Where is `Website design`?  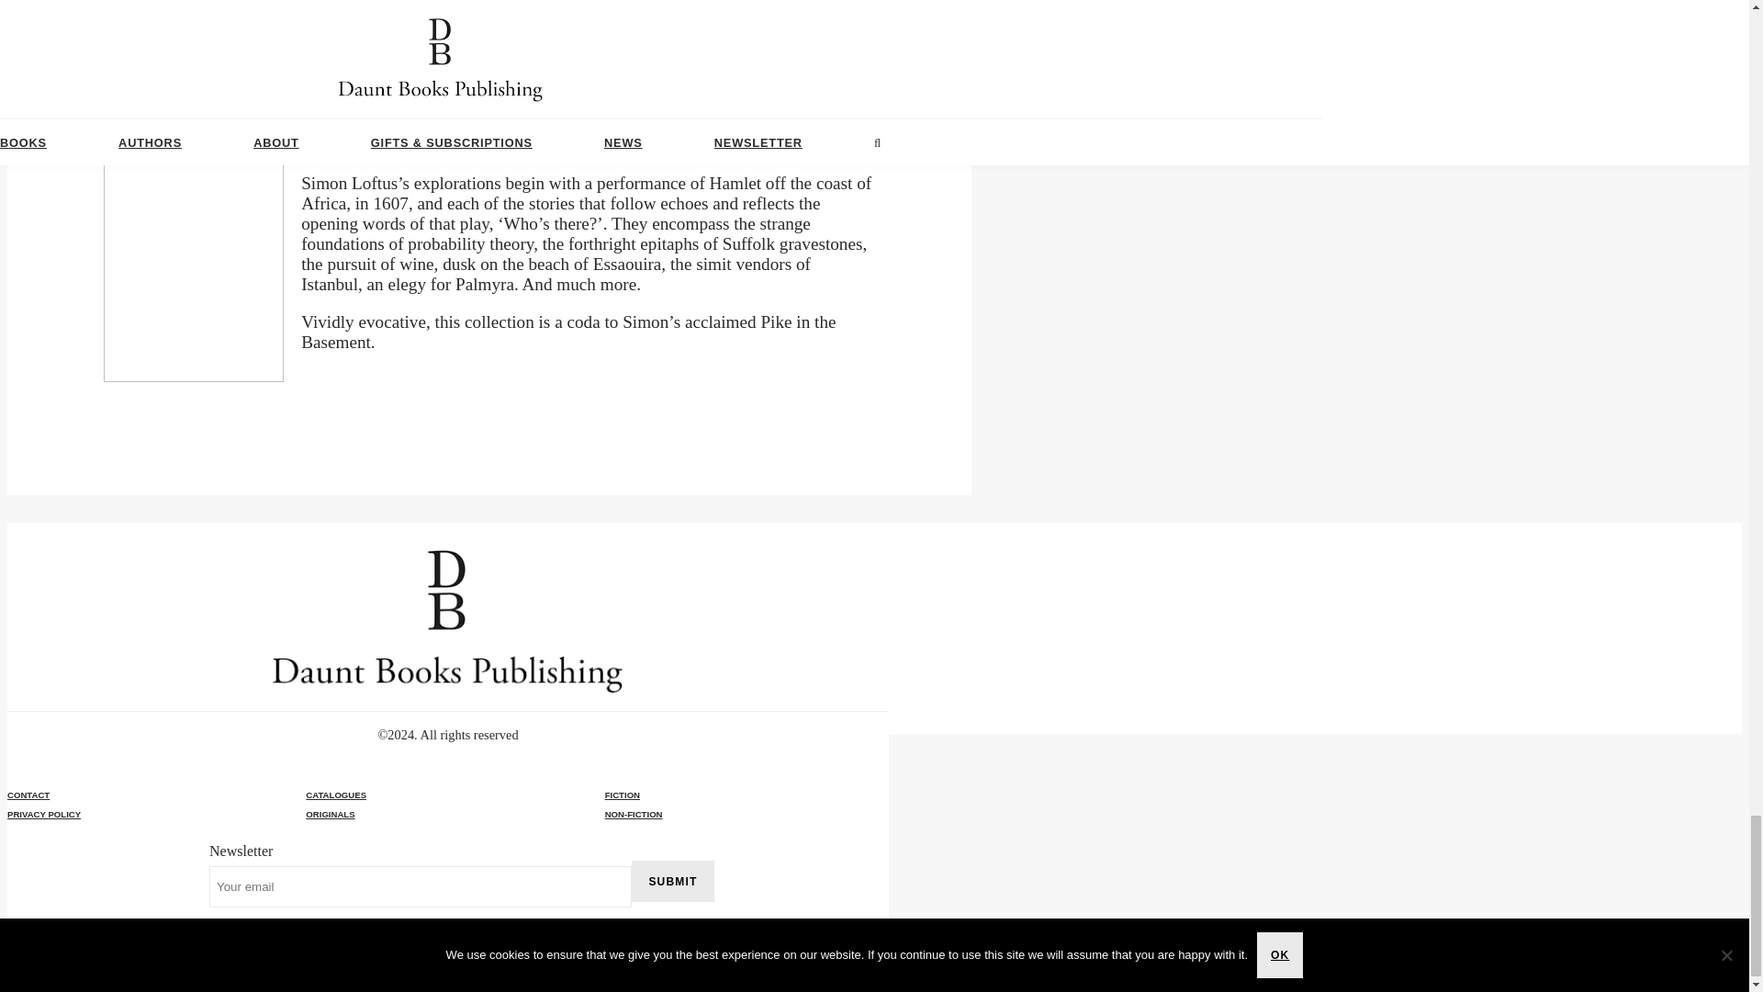 Website design is located at coordinates (44, 950).